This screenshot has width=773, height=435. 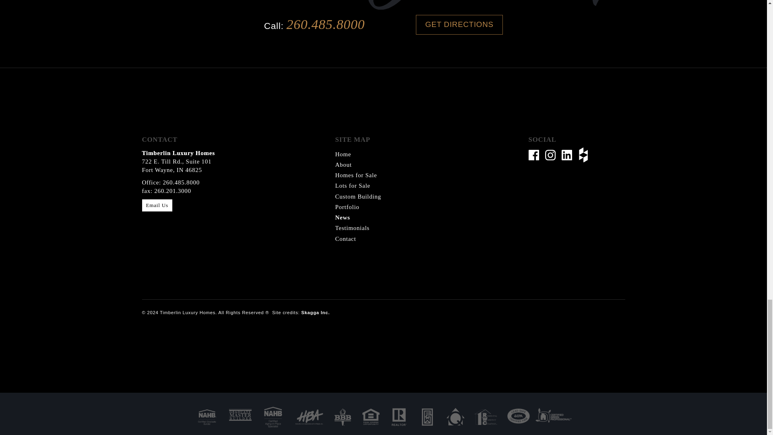 What do you see at coordinates (326, 24) in the screenshot?
I see `260.485.8000` at bounding box center [326, 24].